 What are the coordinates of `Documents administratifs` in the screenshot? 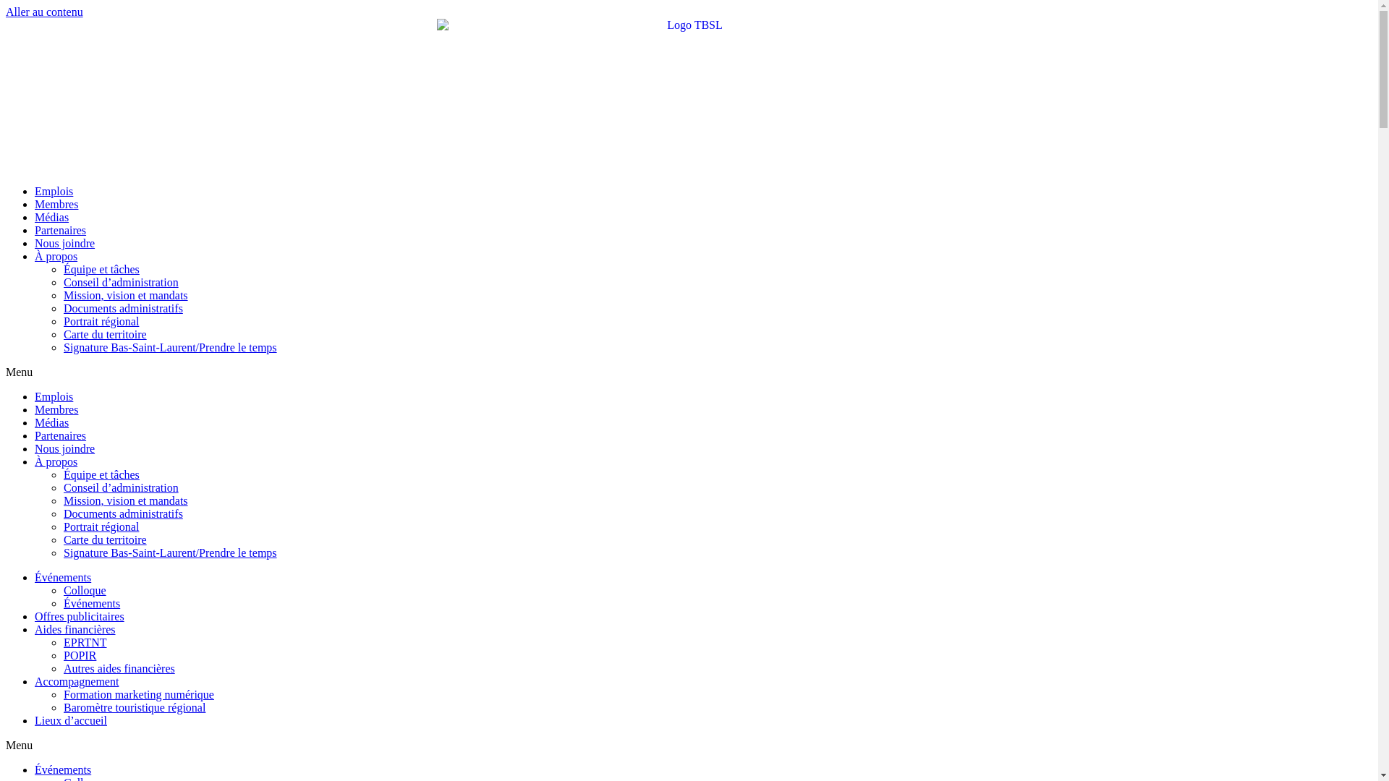 It's located at (123, 308).